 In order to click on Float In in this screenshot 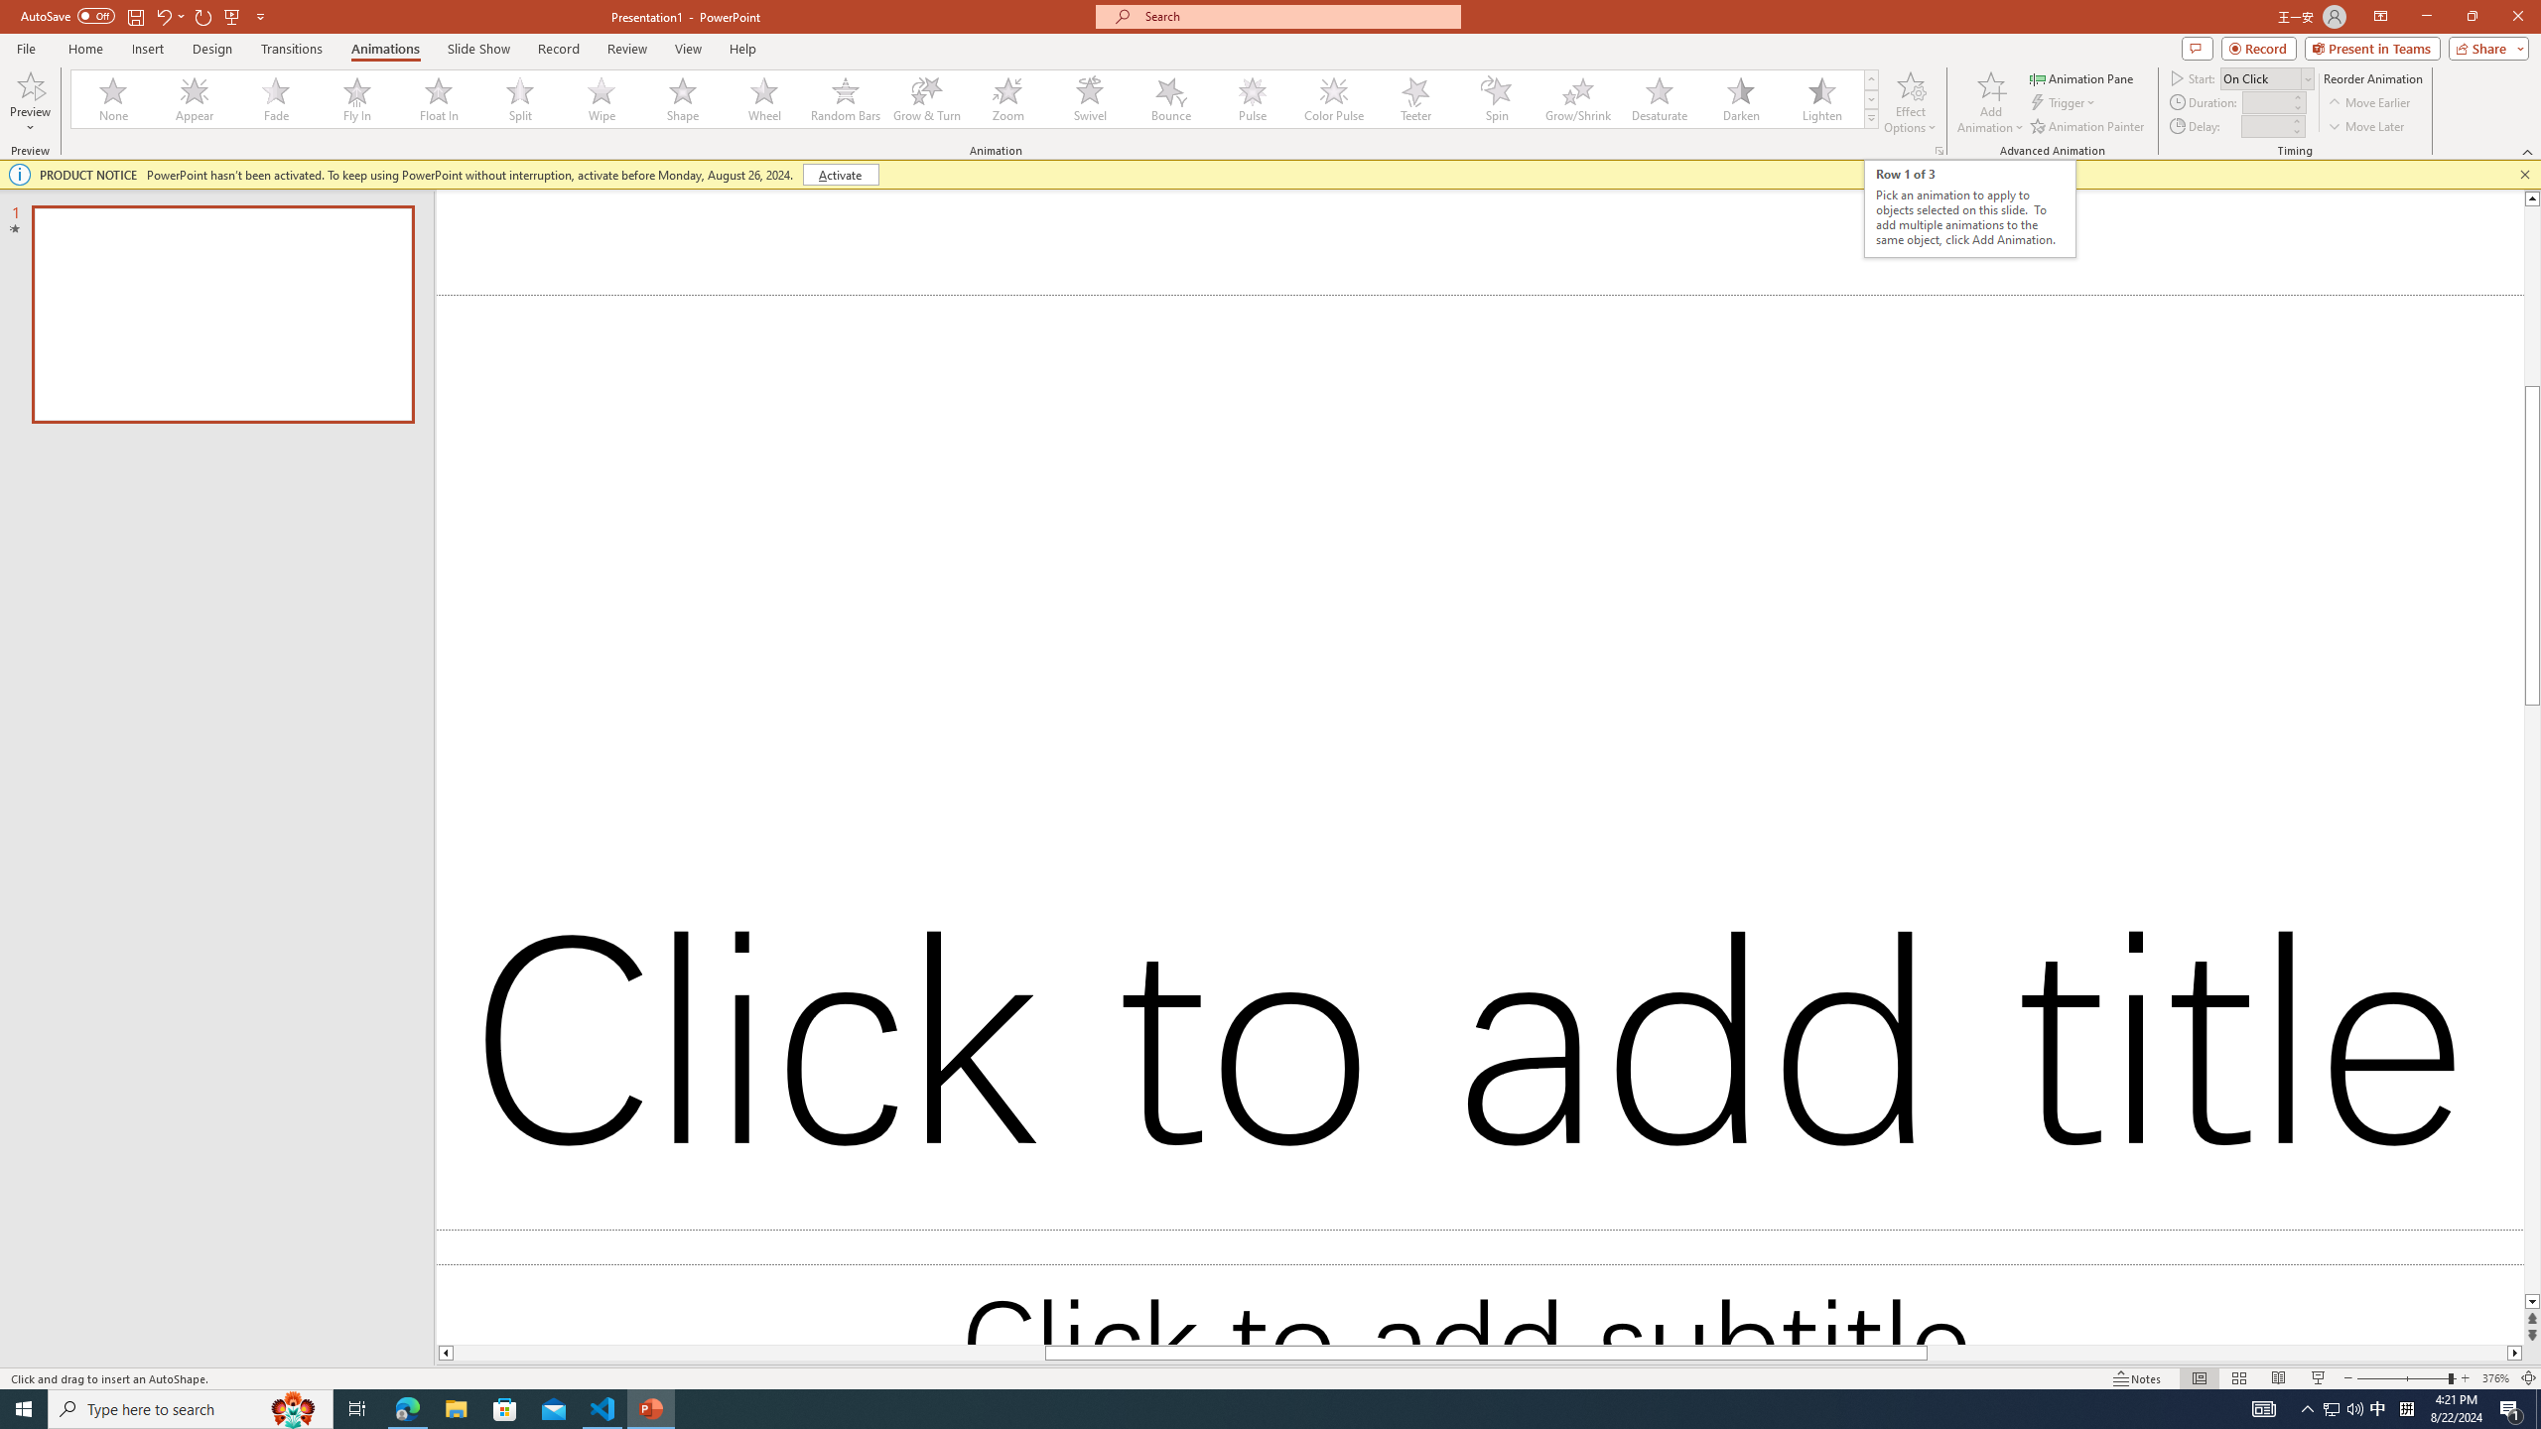, I will do `click(439, 99)`.